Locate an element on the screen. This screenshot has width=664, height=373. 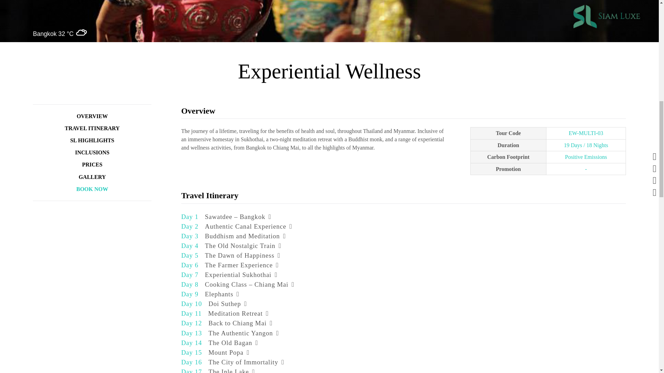
OVERVIEW is located at coordinates (92, 116).